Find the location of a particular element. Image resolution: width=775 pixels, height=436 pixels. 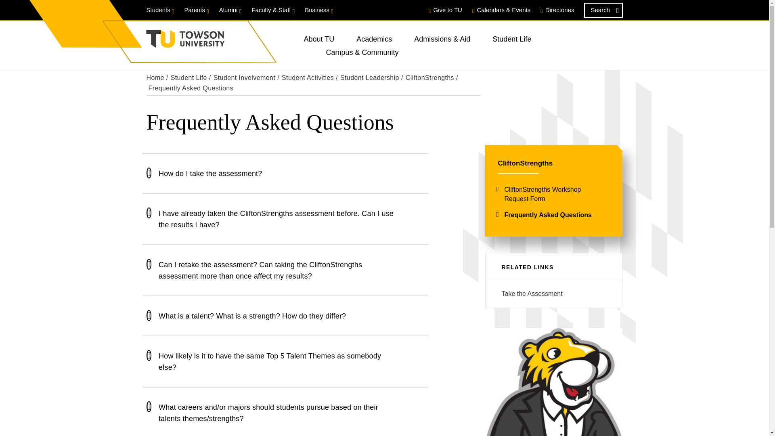

Search is located at coordinates (603, 10).